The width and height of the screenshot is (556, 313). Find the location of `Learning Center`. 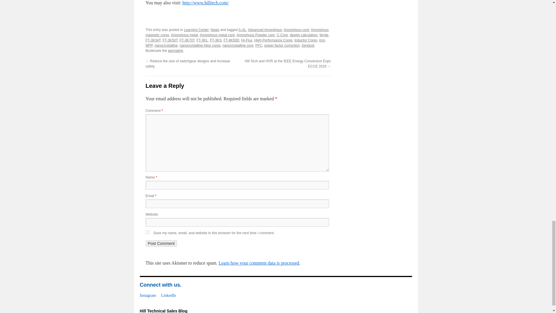

Learning Center is located at coordinates (196, 30).